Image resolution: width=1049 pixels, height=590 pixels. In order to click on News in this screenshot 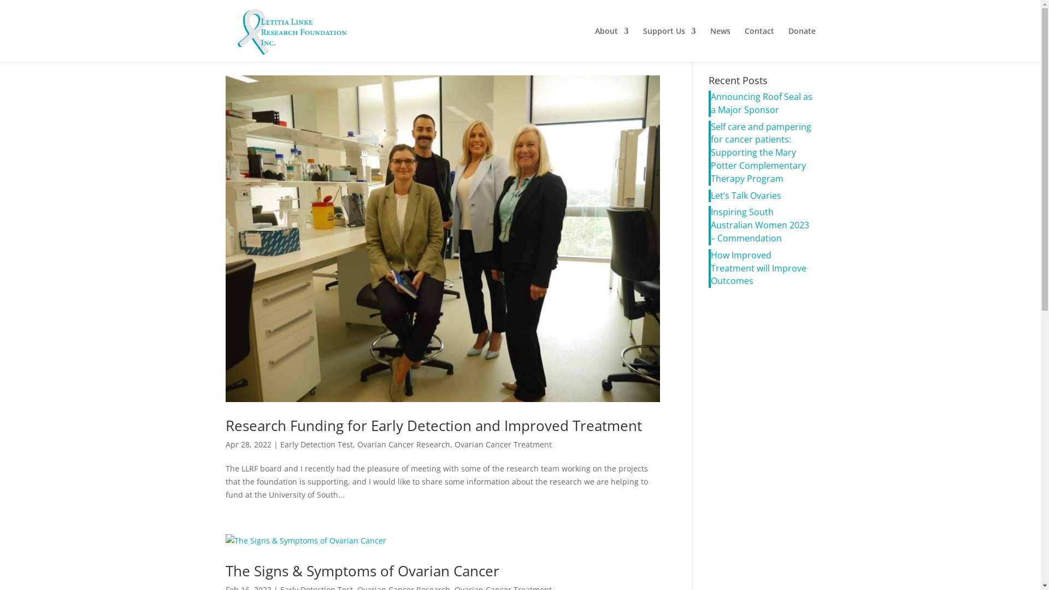, I will do `click(720, 45)`.